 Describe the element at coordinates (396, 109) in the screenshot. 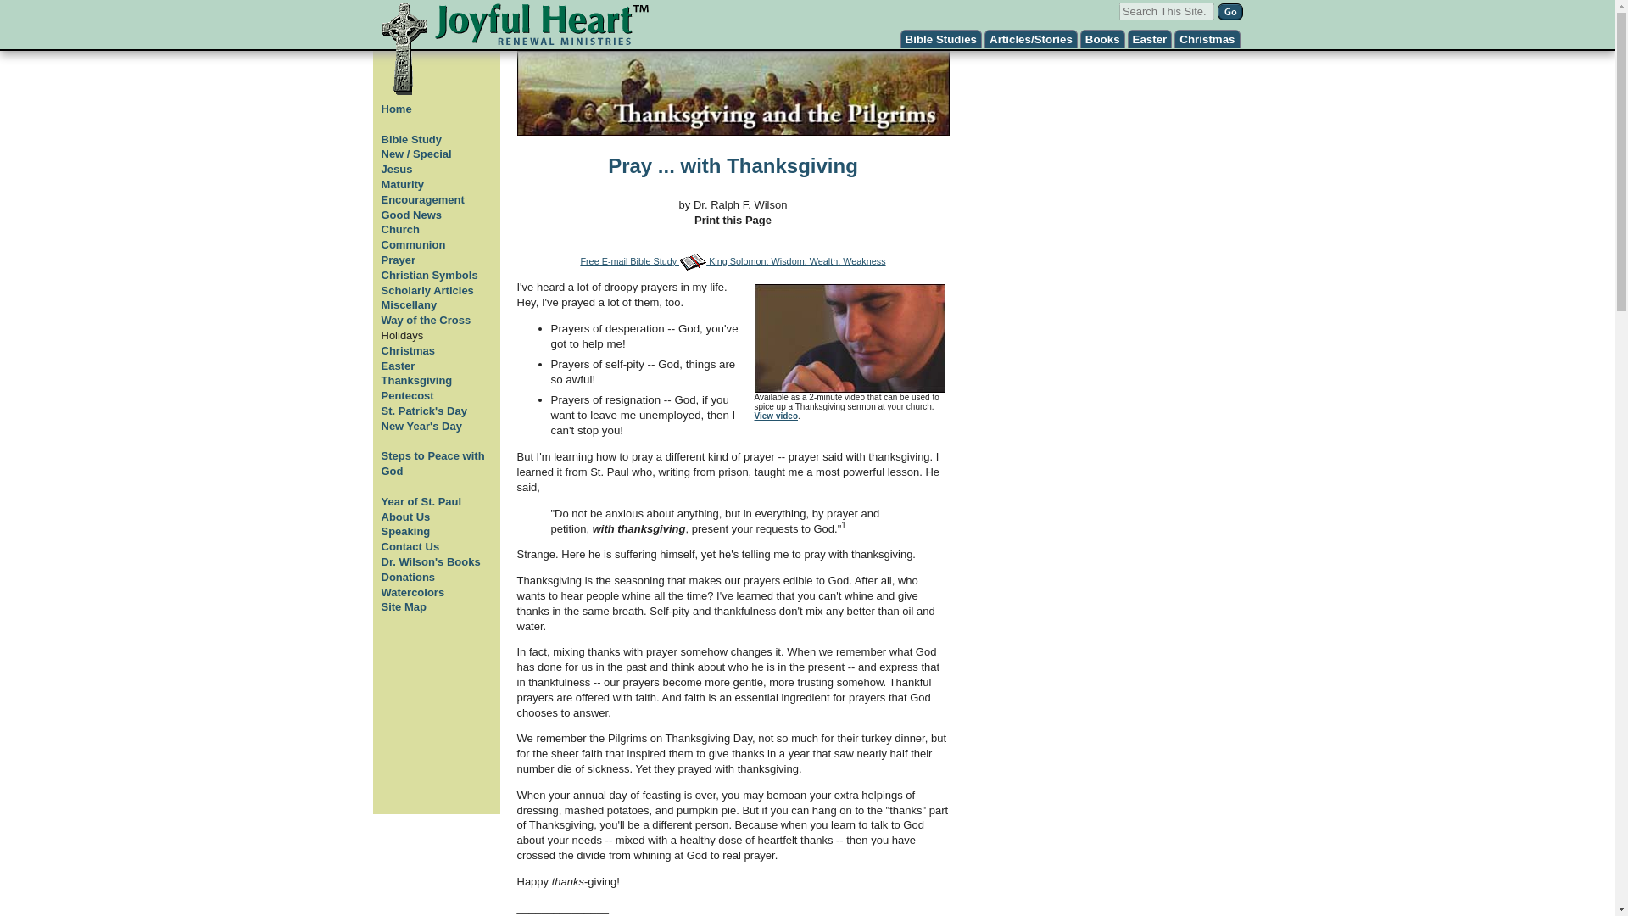

I see `Home` at that location.